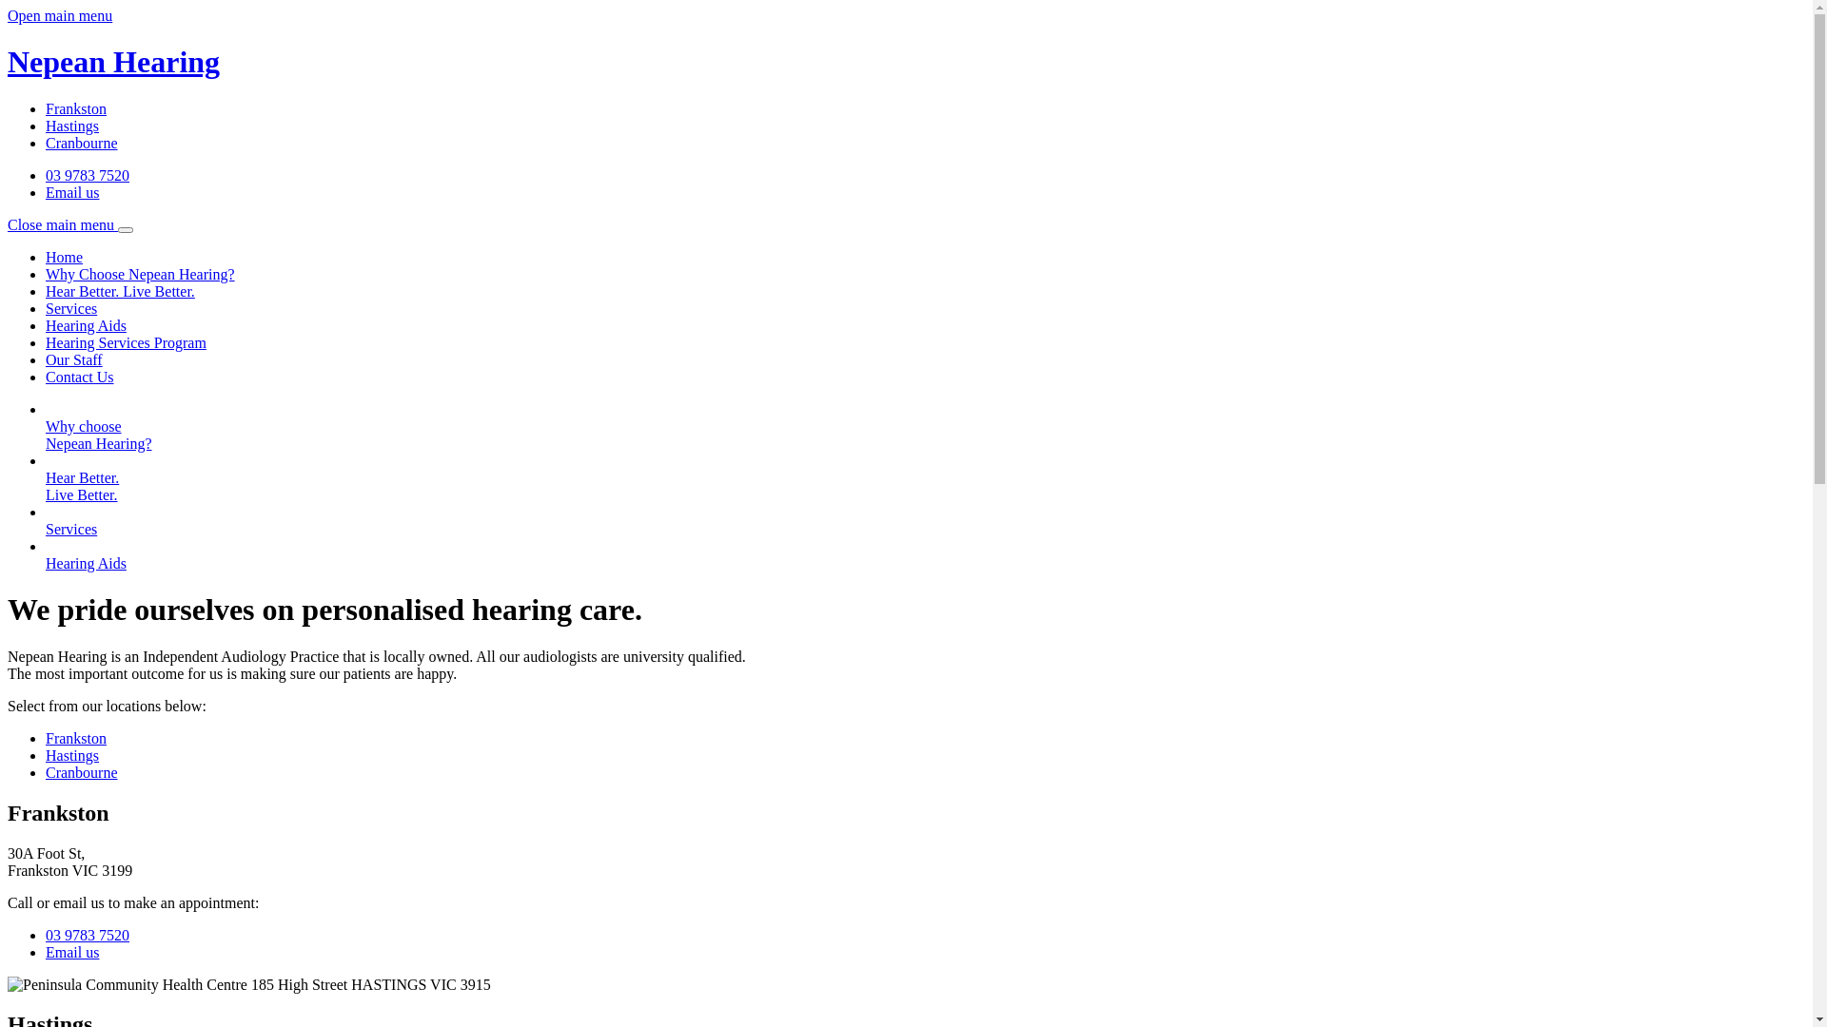  Describe the element at coordinates (80, 377) in the screenshot. I see `Contact Us` at that location.